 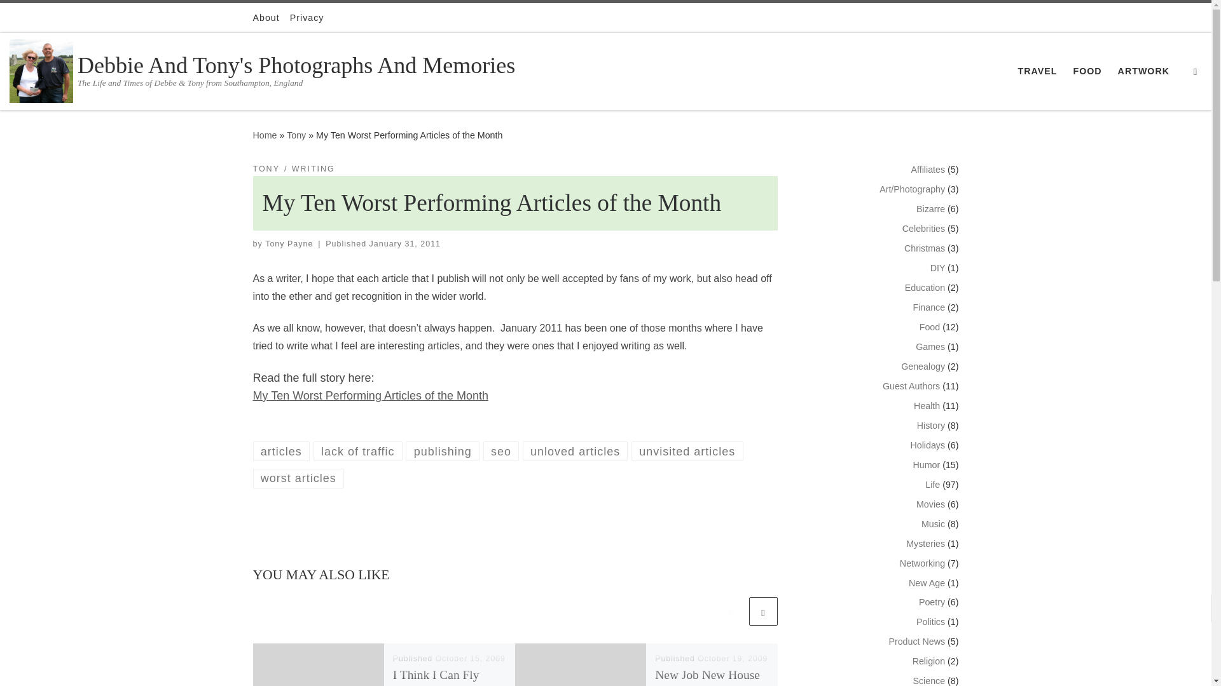 I want to click on Home, so click(x=265, y=135).